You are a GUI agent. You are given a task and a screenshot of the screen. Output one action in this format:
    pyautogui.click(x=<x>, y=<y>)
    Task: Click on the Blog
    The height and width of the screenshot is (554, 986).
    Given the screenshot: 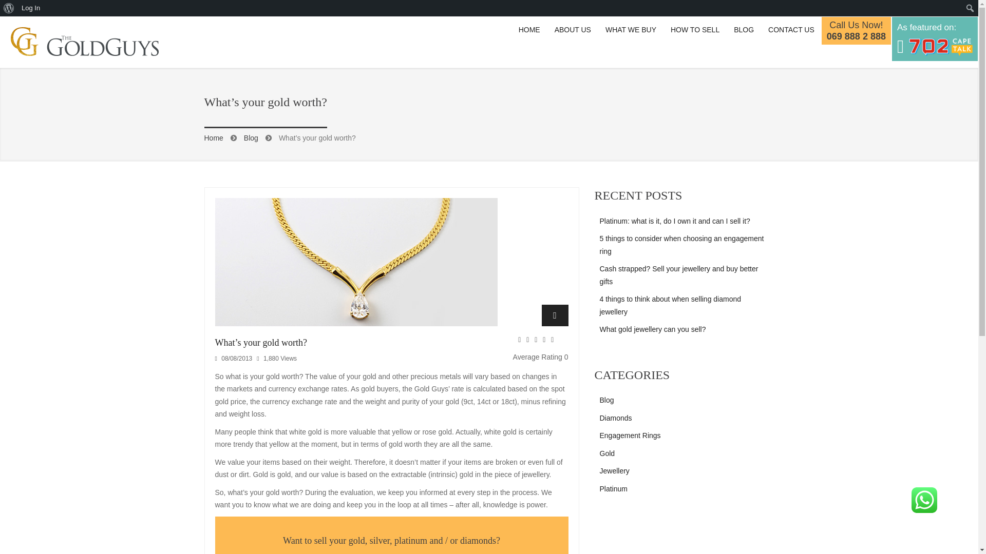 What is the action you would take?
    pyautogui.click(x=744, y=30)
    